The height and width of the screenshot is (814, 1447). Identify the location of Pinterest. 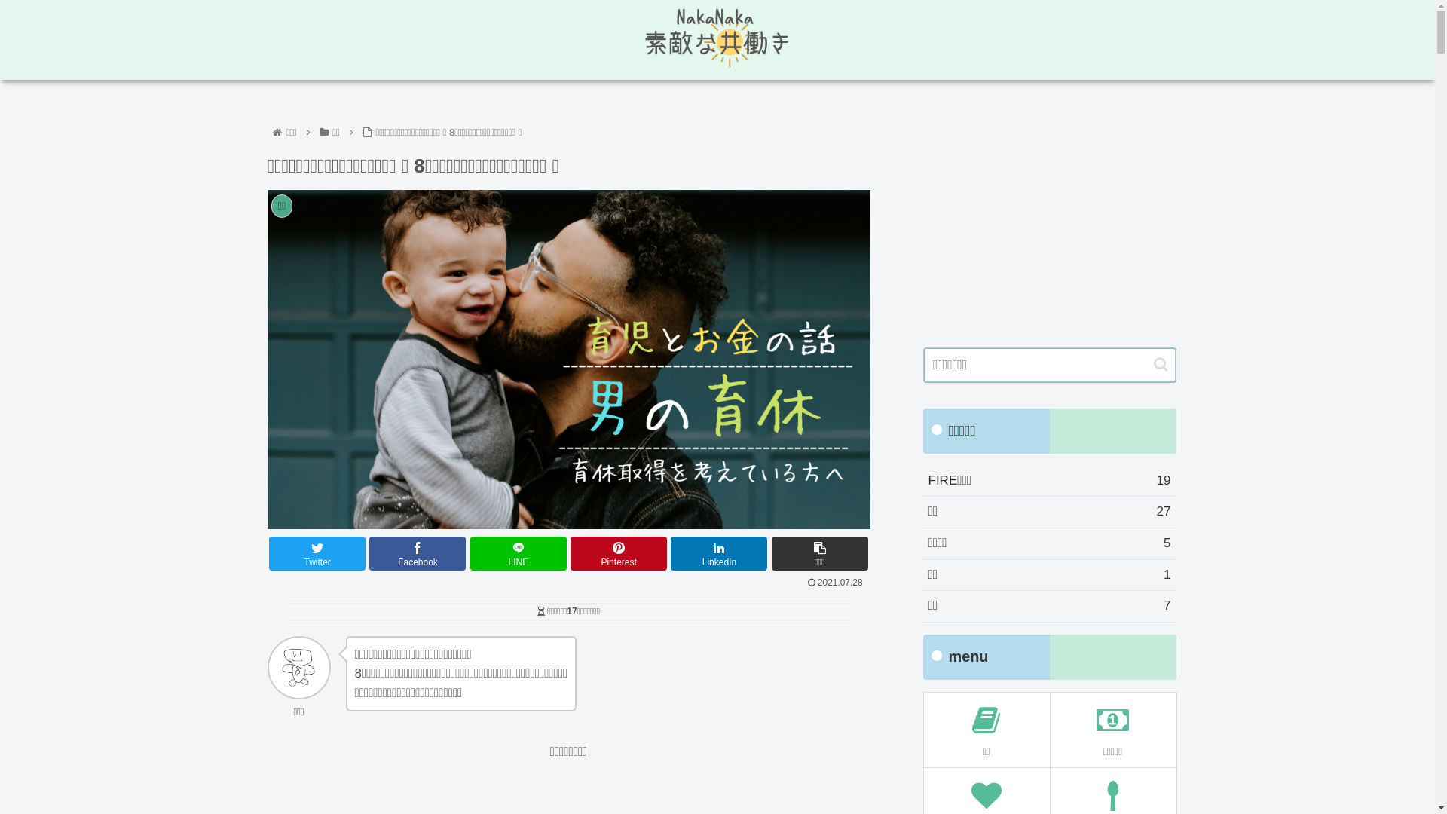
(619, 553).